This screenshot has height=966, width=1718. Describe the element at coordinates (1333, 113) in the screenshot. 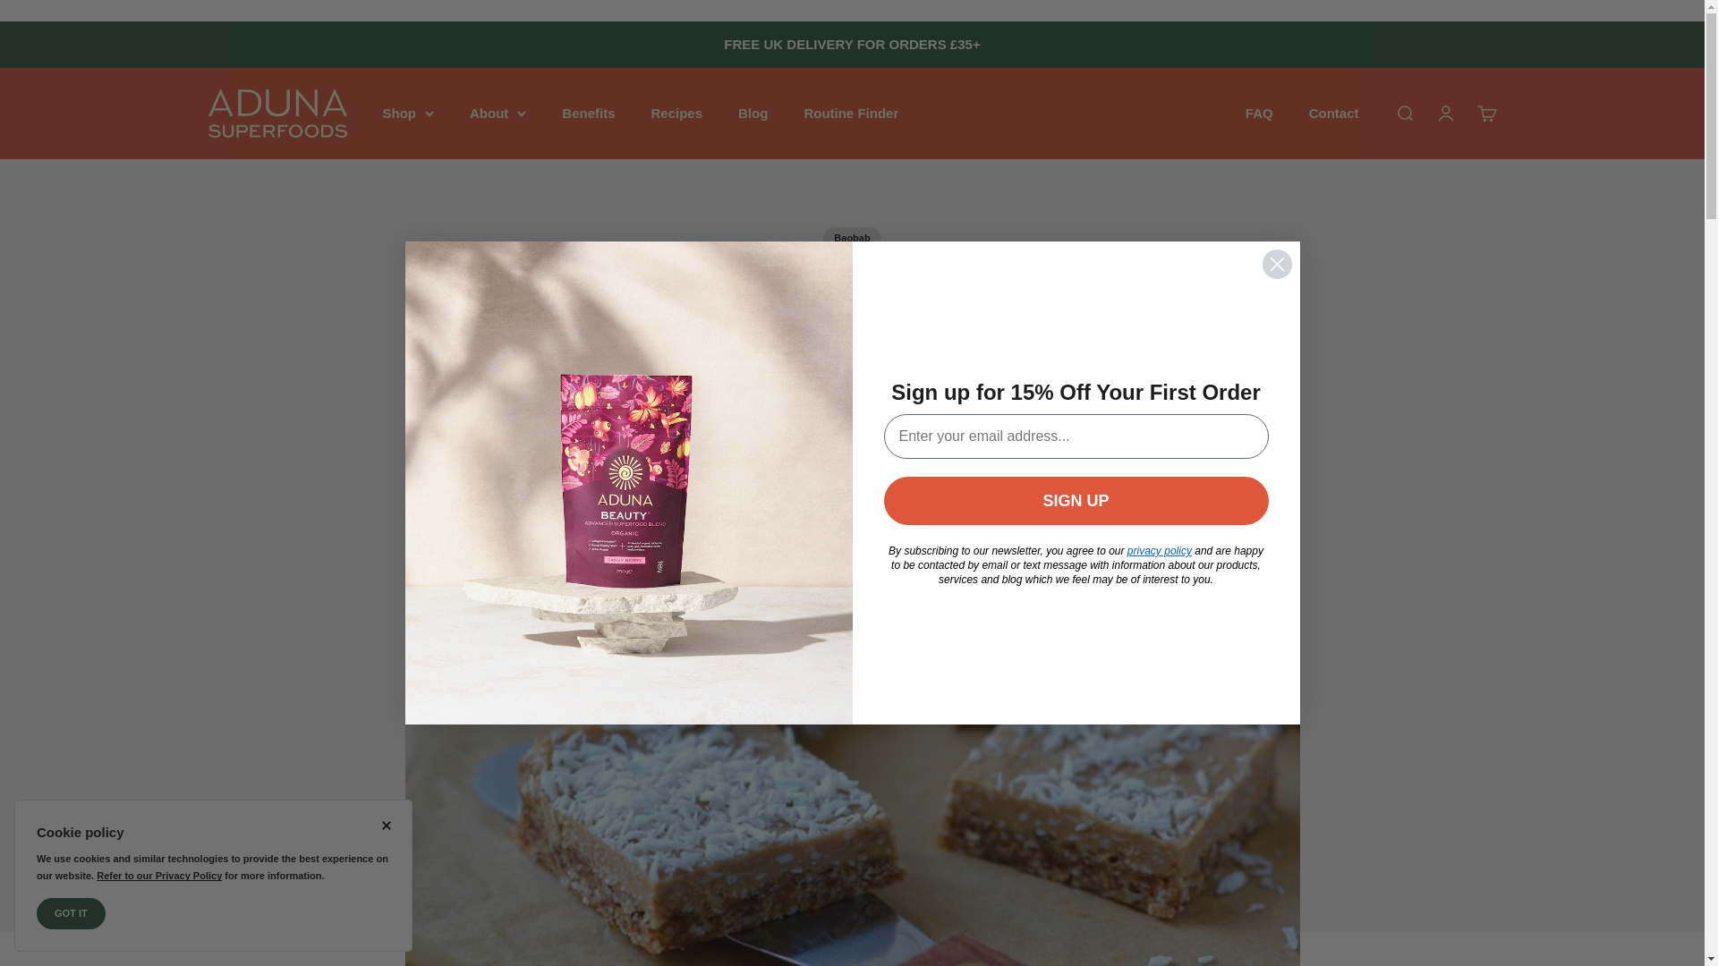

I see `Contact` at that location.